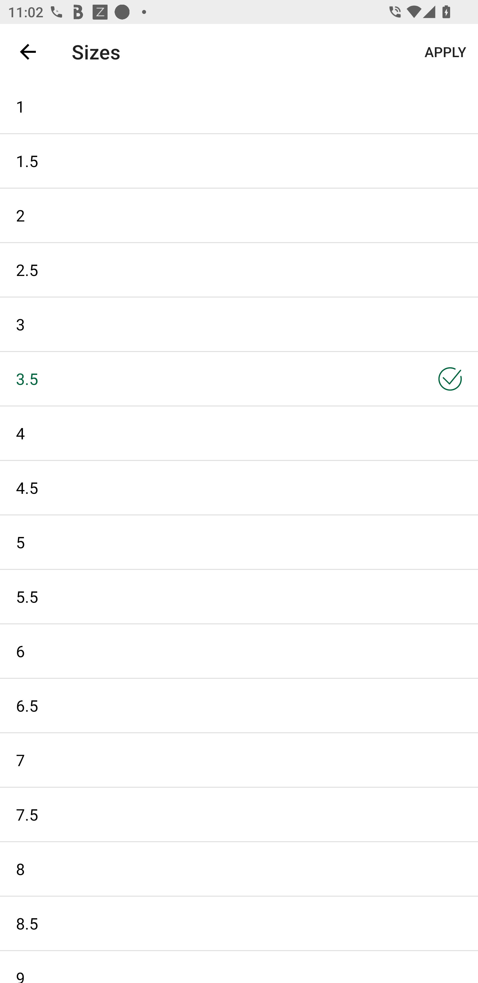 The width and height of the screenshot is (478, 983). What do you see at coordinates (239, 814) in the screenshot?
I see `7.5` at bounding box center [239, 814].